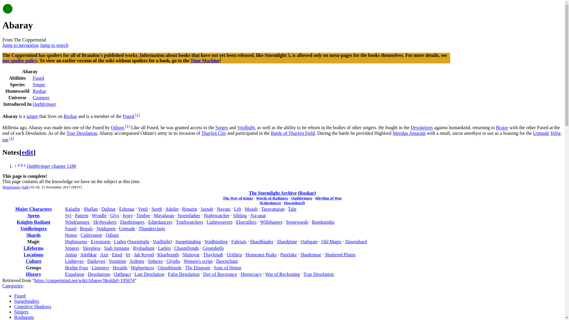 This screenshot has width=569, height=320. What do you see at coordinates (8, 8) in the screenshot?
I see `This article is complete` at bounding box center [8, 8].